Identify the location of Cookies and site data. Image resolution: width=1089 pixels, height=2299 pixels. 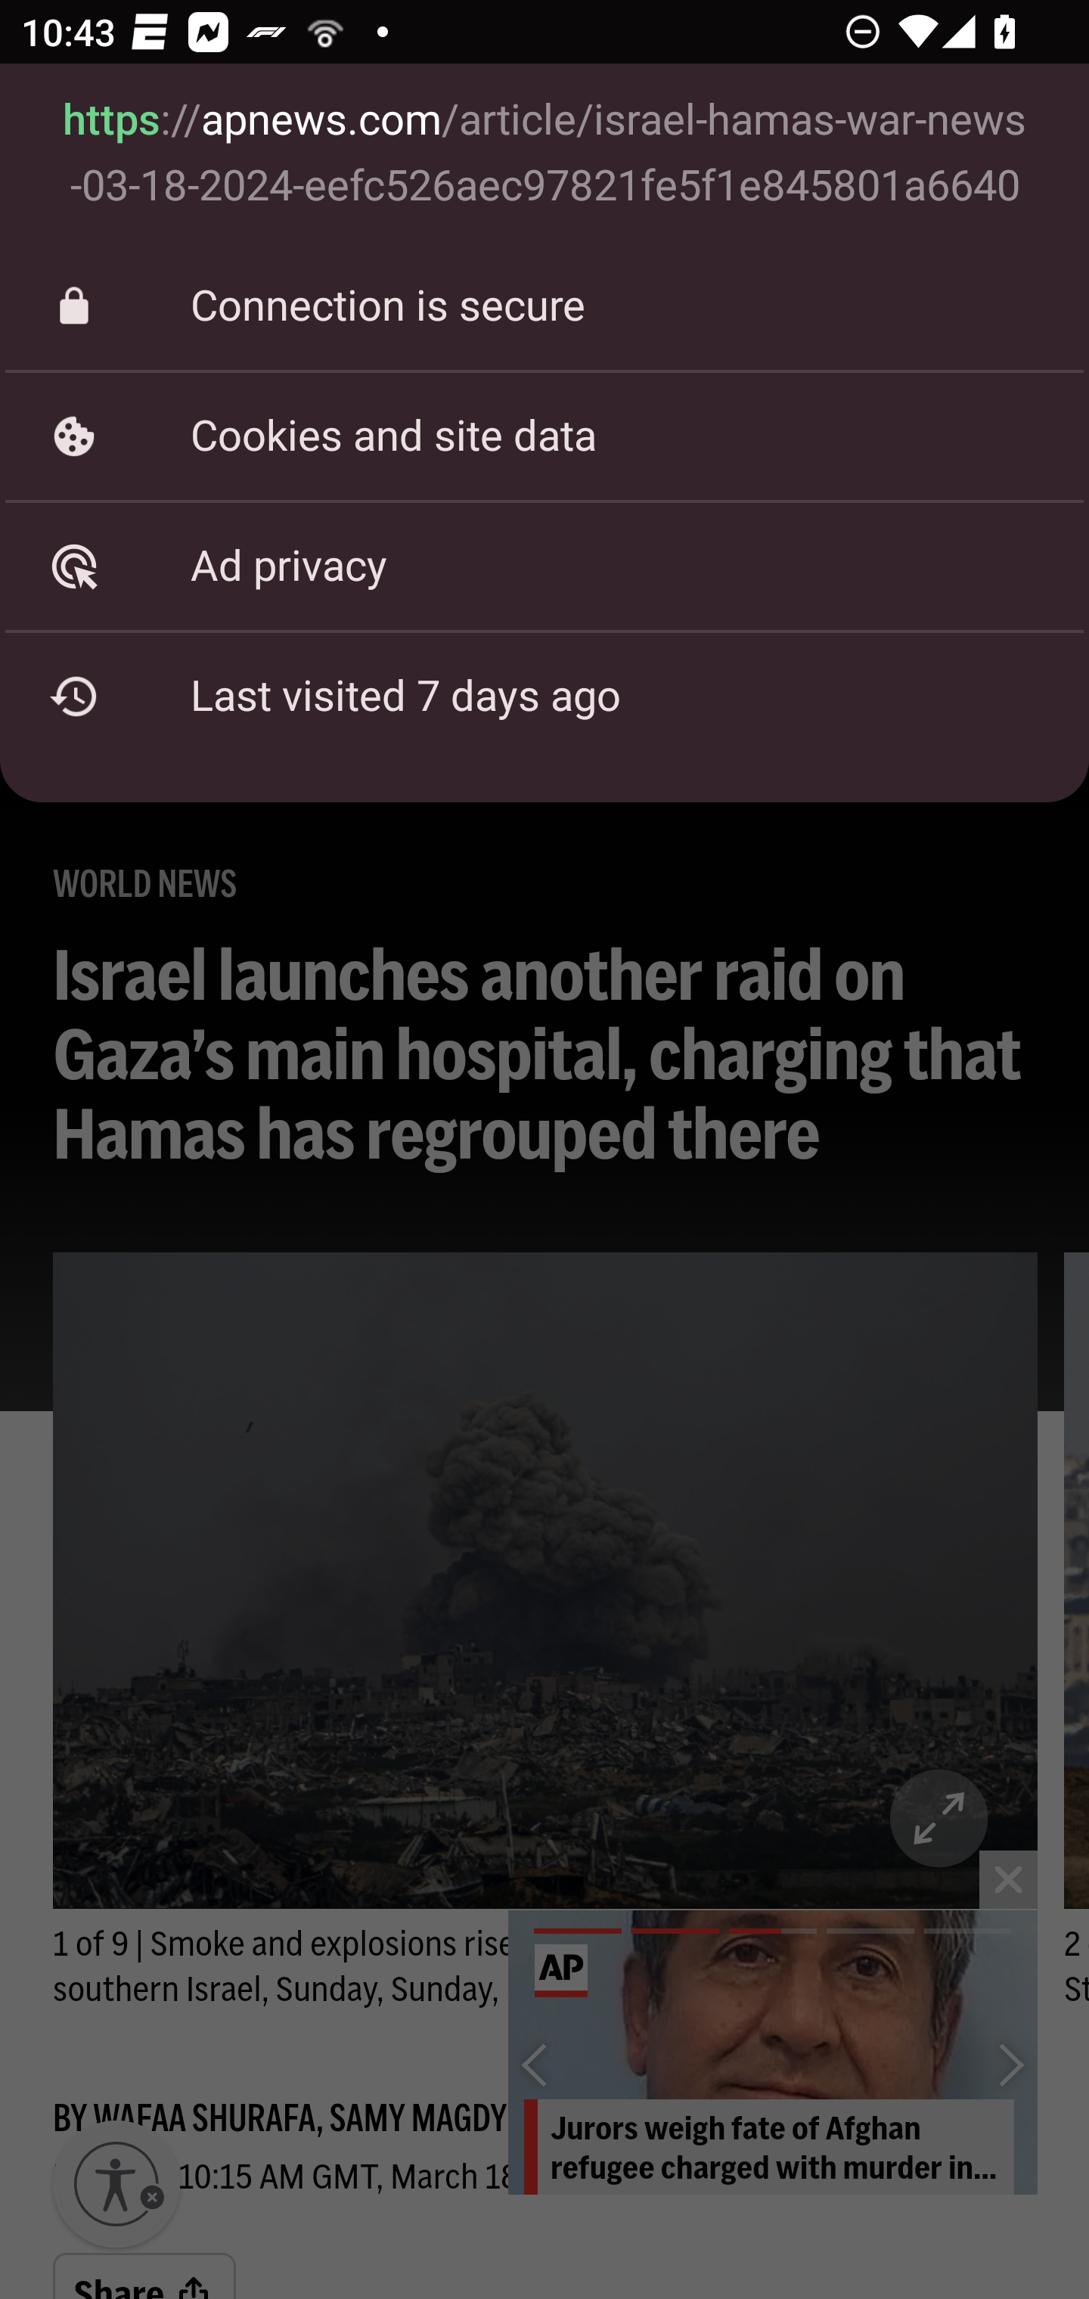
(544, 436).